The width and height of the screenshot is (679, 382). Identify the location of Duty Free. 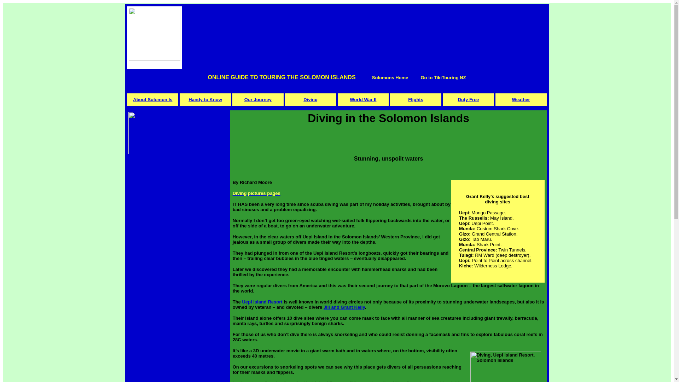
(468, 100).